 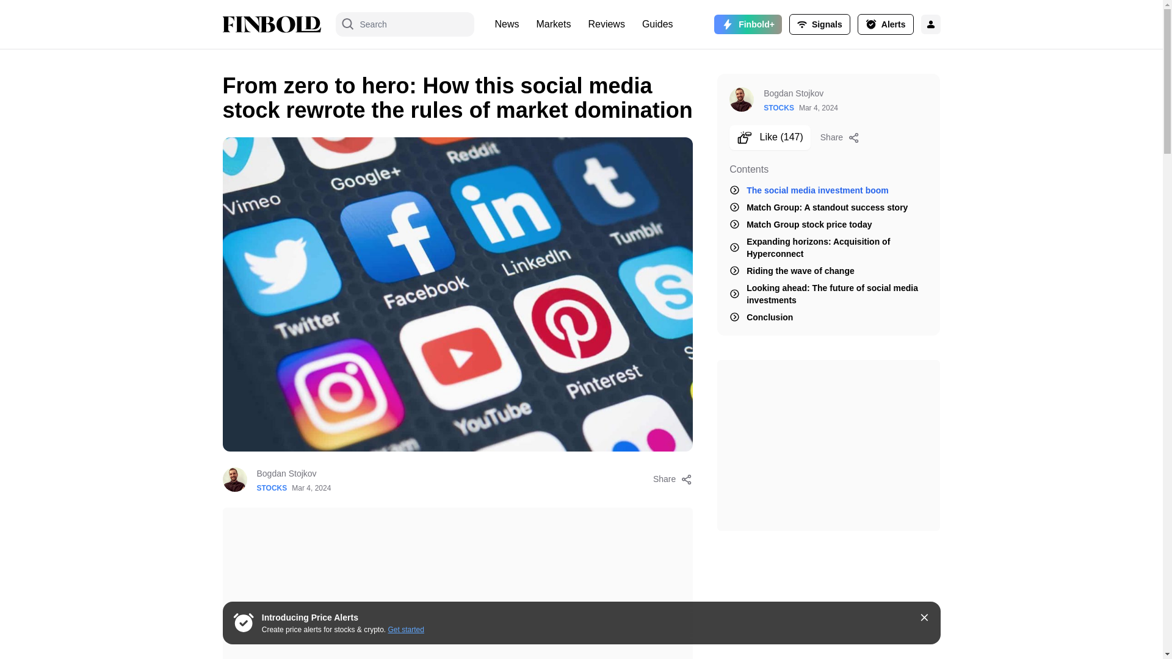 What do you see at coordinates (819, 24) in the screenshot?
I see `Account` at bounding box center [819, 24].